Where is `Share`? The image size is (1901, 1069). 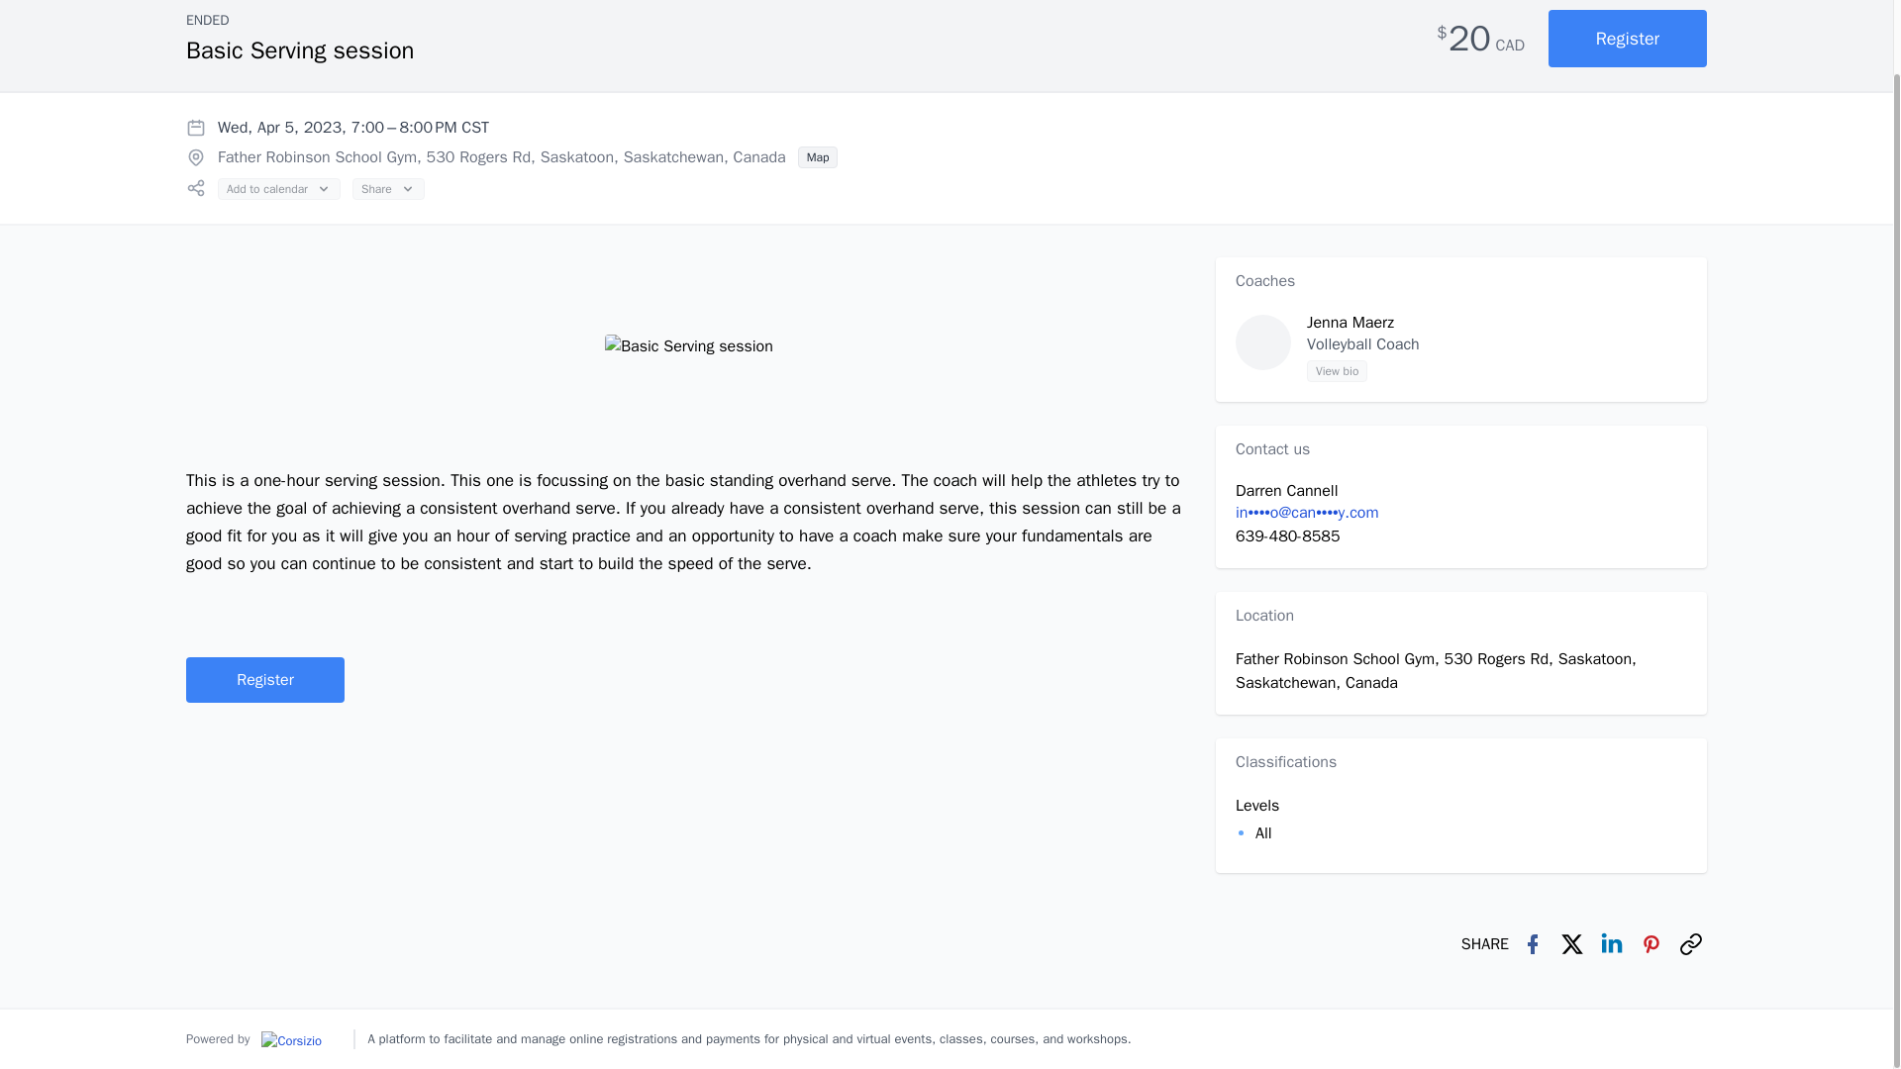 Share is located at coordinates (388, 188).